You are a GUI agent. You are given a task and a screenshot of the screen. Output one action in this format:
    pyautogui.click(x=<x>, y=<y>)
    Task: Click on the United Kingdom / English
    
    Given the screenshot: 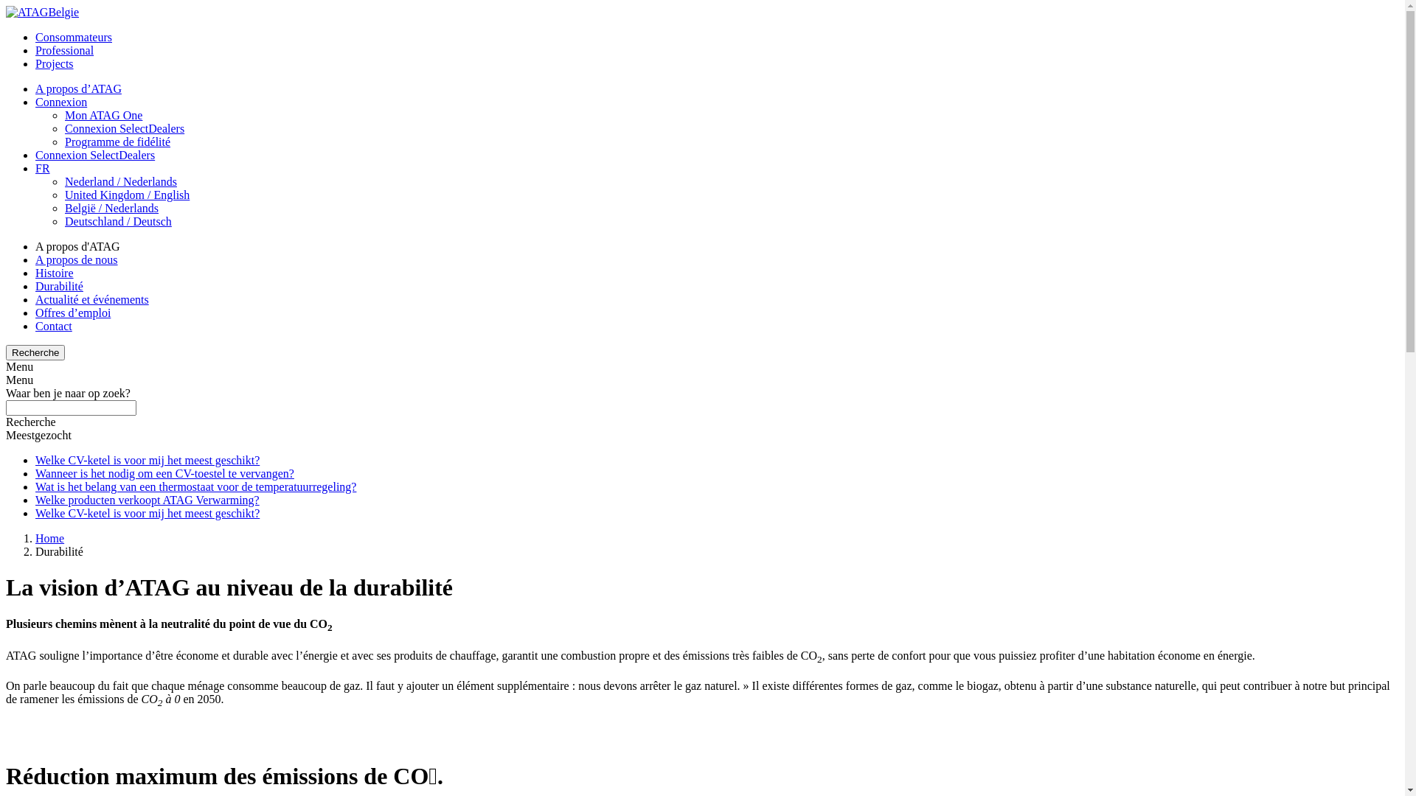 What is the action you would take?
    pyautogui.click(x=127, y=195)
    